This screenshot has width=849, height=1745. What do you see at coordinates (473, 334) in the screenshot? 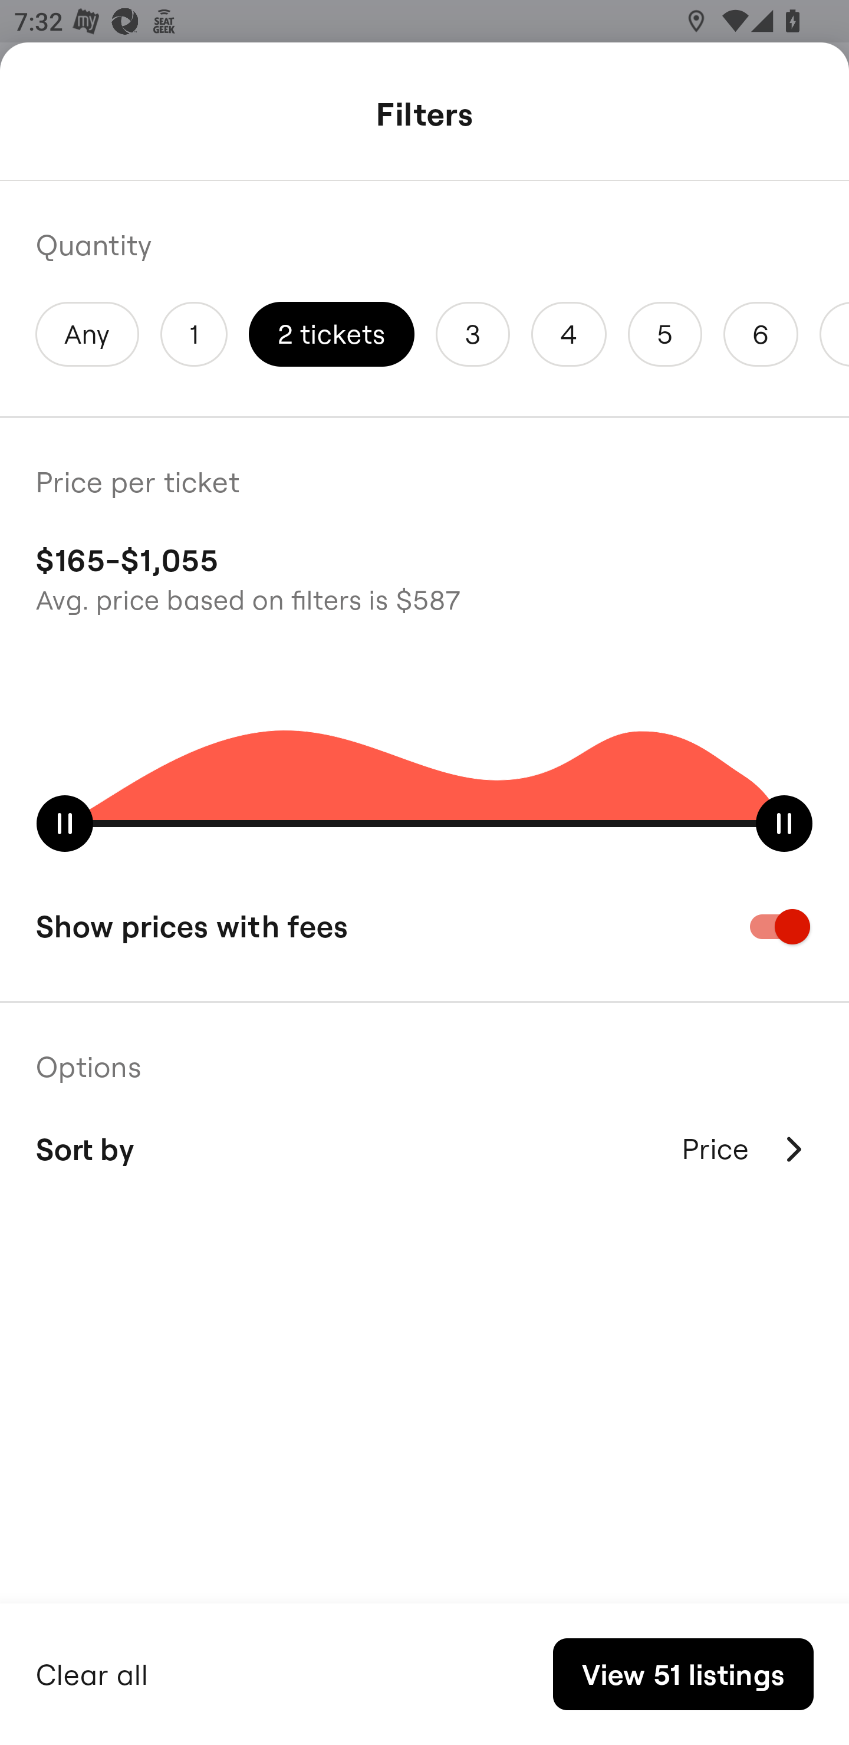
I see `3` at bounding box center [473, 334].